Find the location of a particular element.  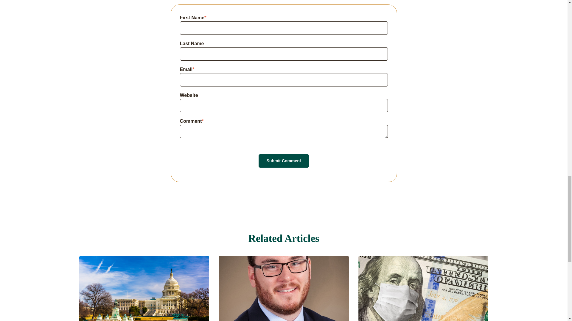

Submit Comment is located at coordinates (284, 161).